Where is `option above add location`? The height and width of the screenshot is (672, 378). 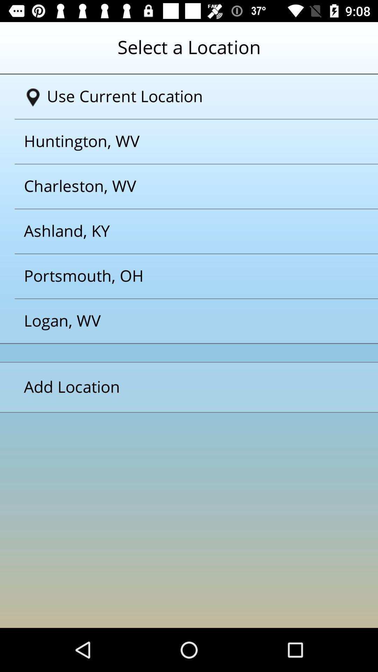 option above add location is located at coordinates (180, 321).